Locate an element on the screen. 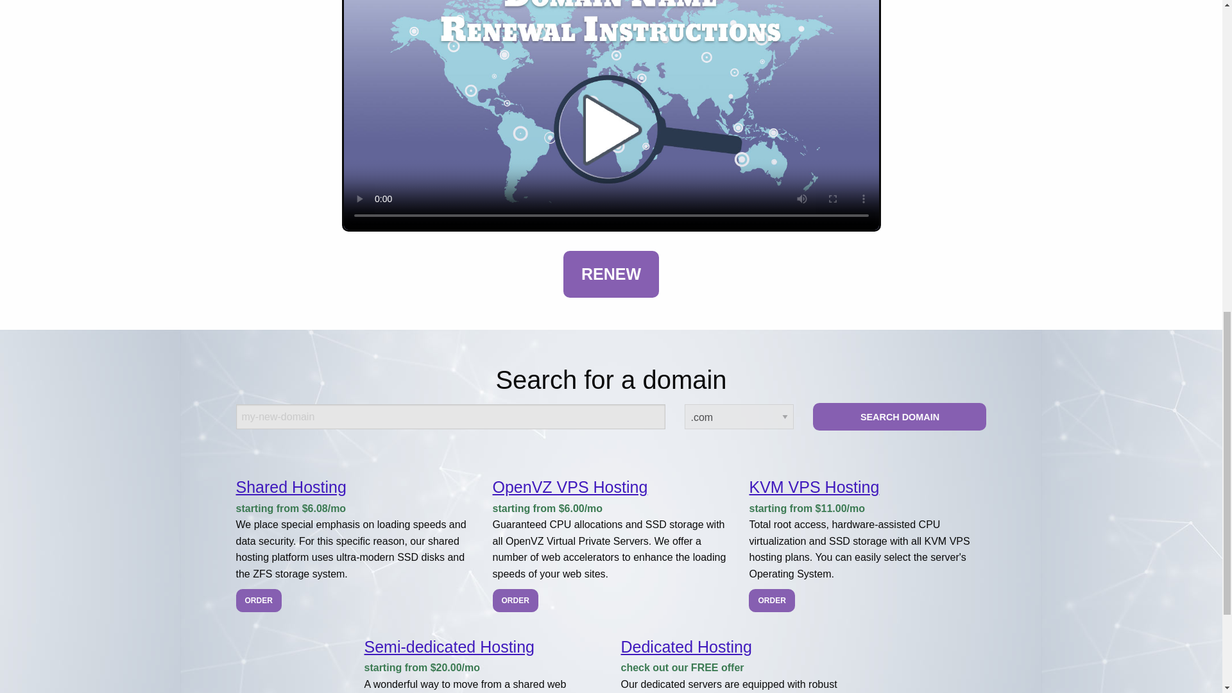  Order is located at coordinates (259, 601).